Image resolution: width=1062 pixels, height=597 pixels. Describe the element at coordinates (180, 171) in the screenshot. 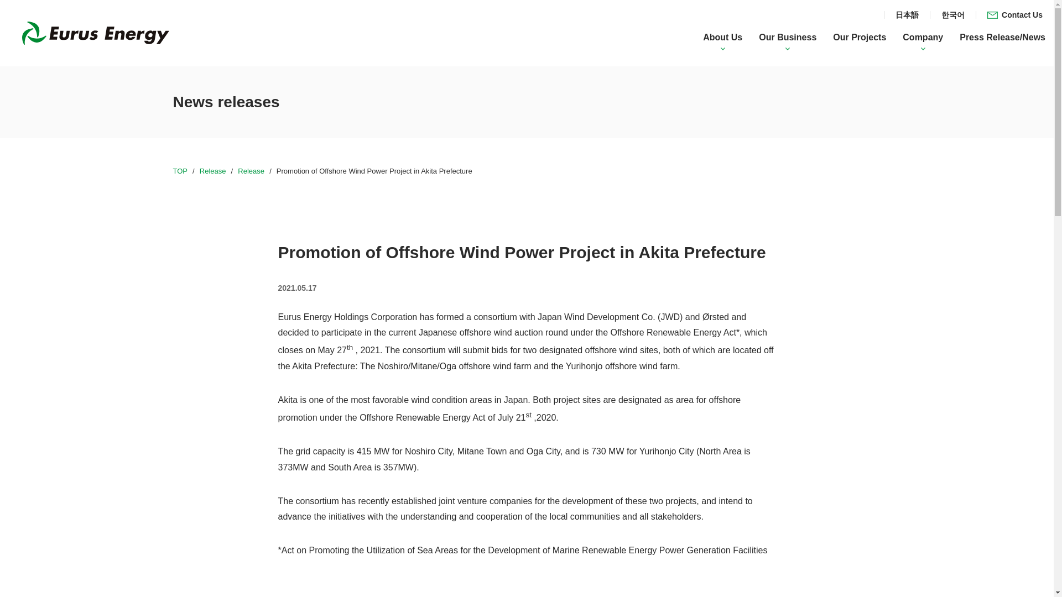

I see `TOP` at that location.